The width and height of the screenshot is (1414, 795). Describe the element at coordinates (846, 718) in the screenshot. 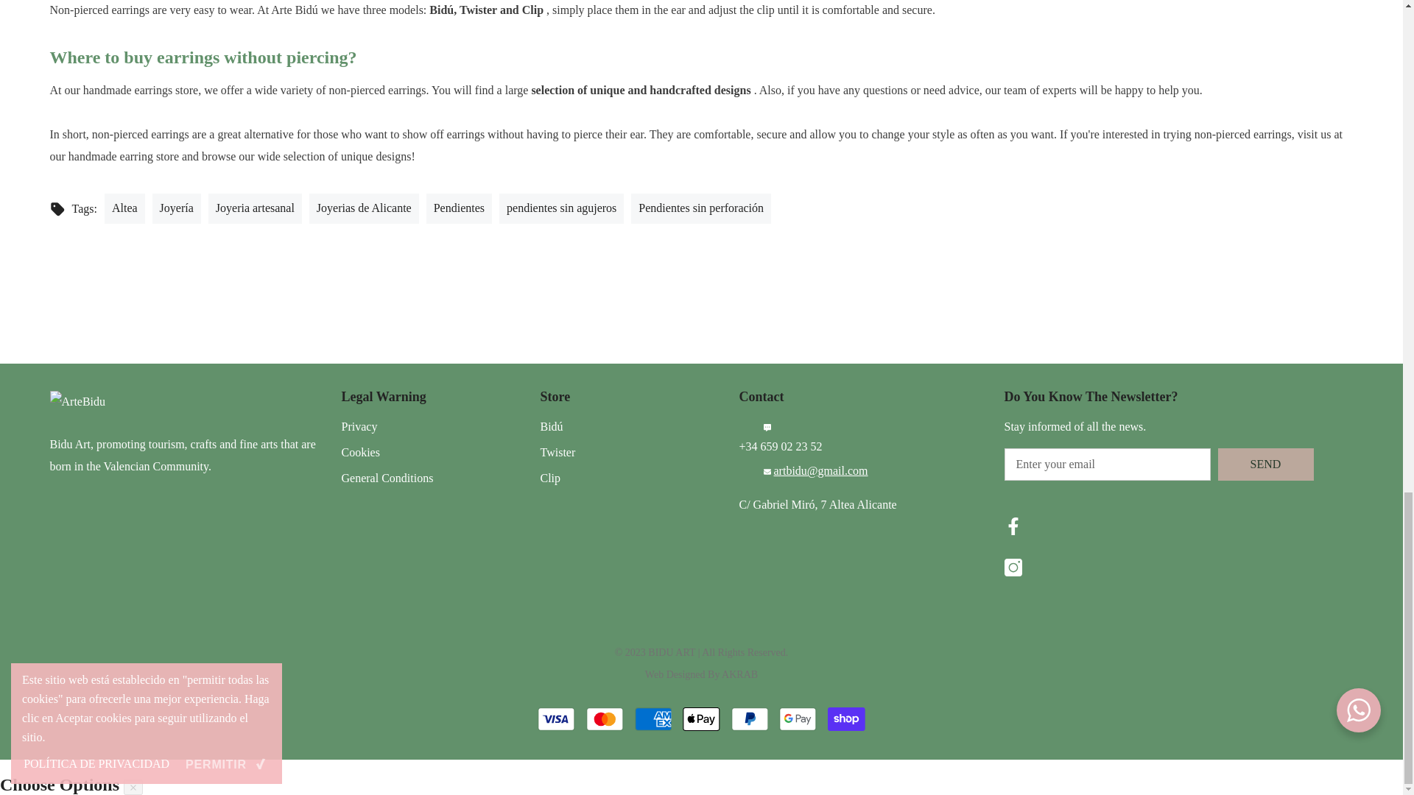

I see `Shop Pay` at that location.